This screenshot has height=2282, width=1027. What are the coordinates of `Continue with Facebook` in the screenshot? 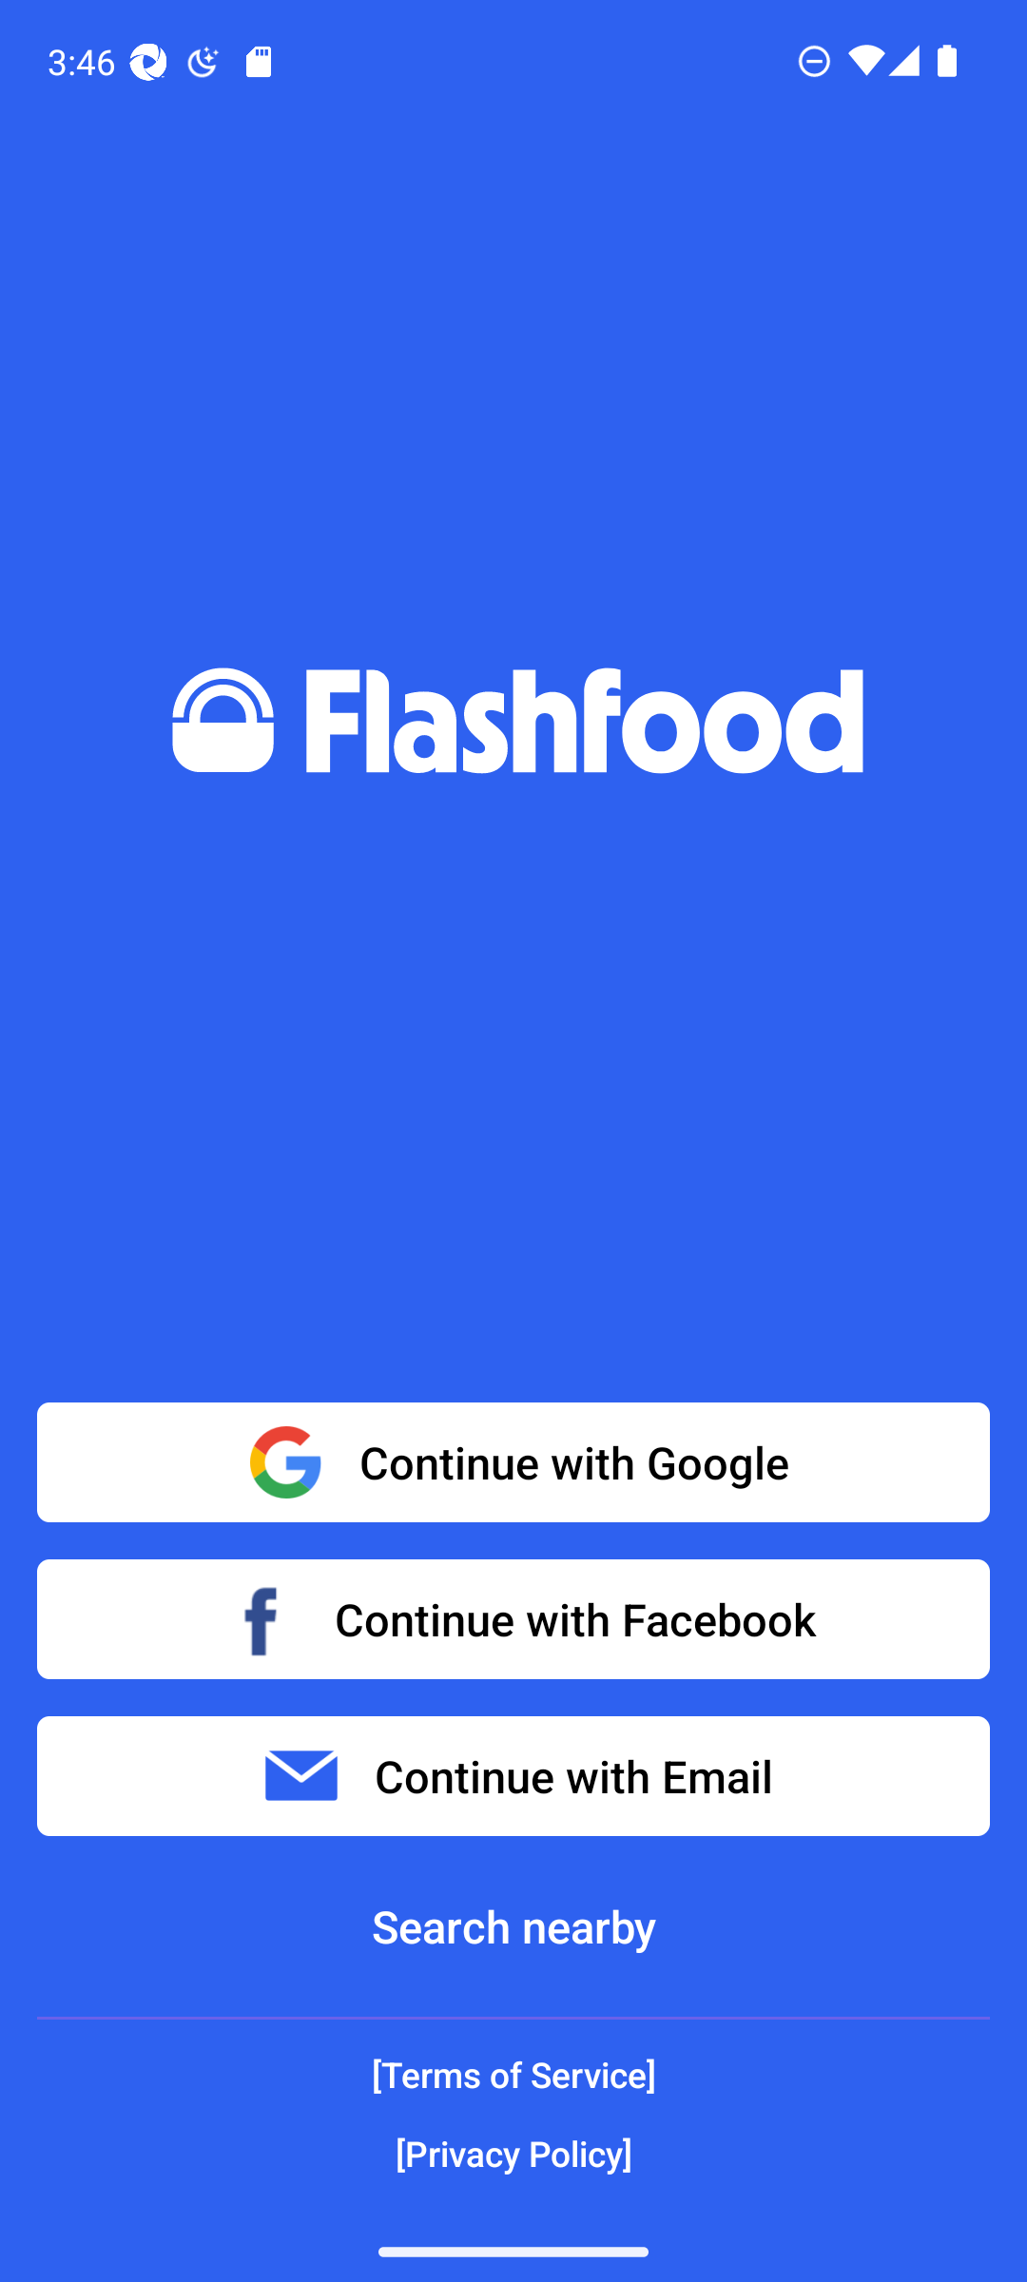 It's located at (513, 1618).